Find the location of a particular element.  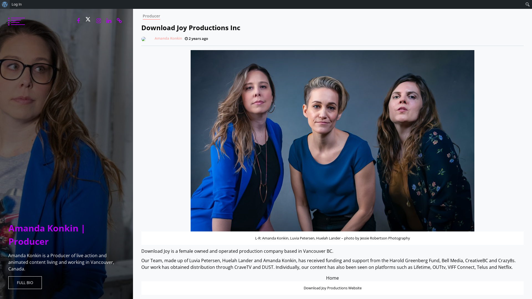

Home is located at coordinates (332, 278).